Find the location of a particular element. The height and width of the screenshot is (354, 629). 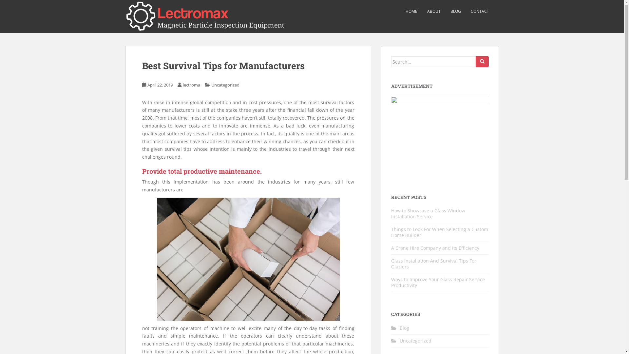

Search for: is located at coordinates (433, 62).